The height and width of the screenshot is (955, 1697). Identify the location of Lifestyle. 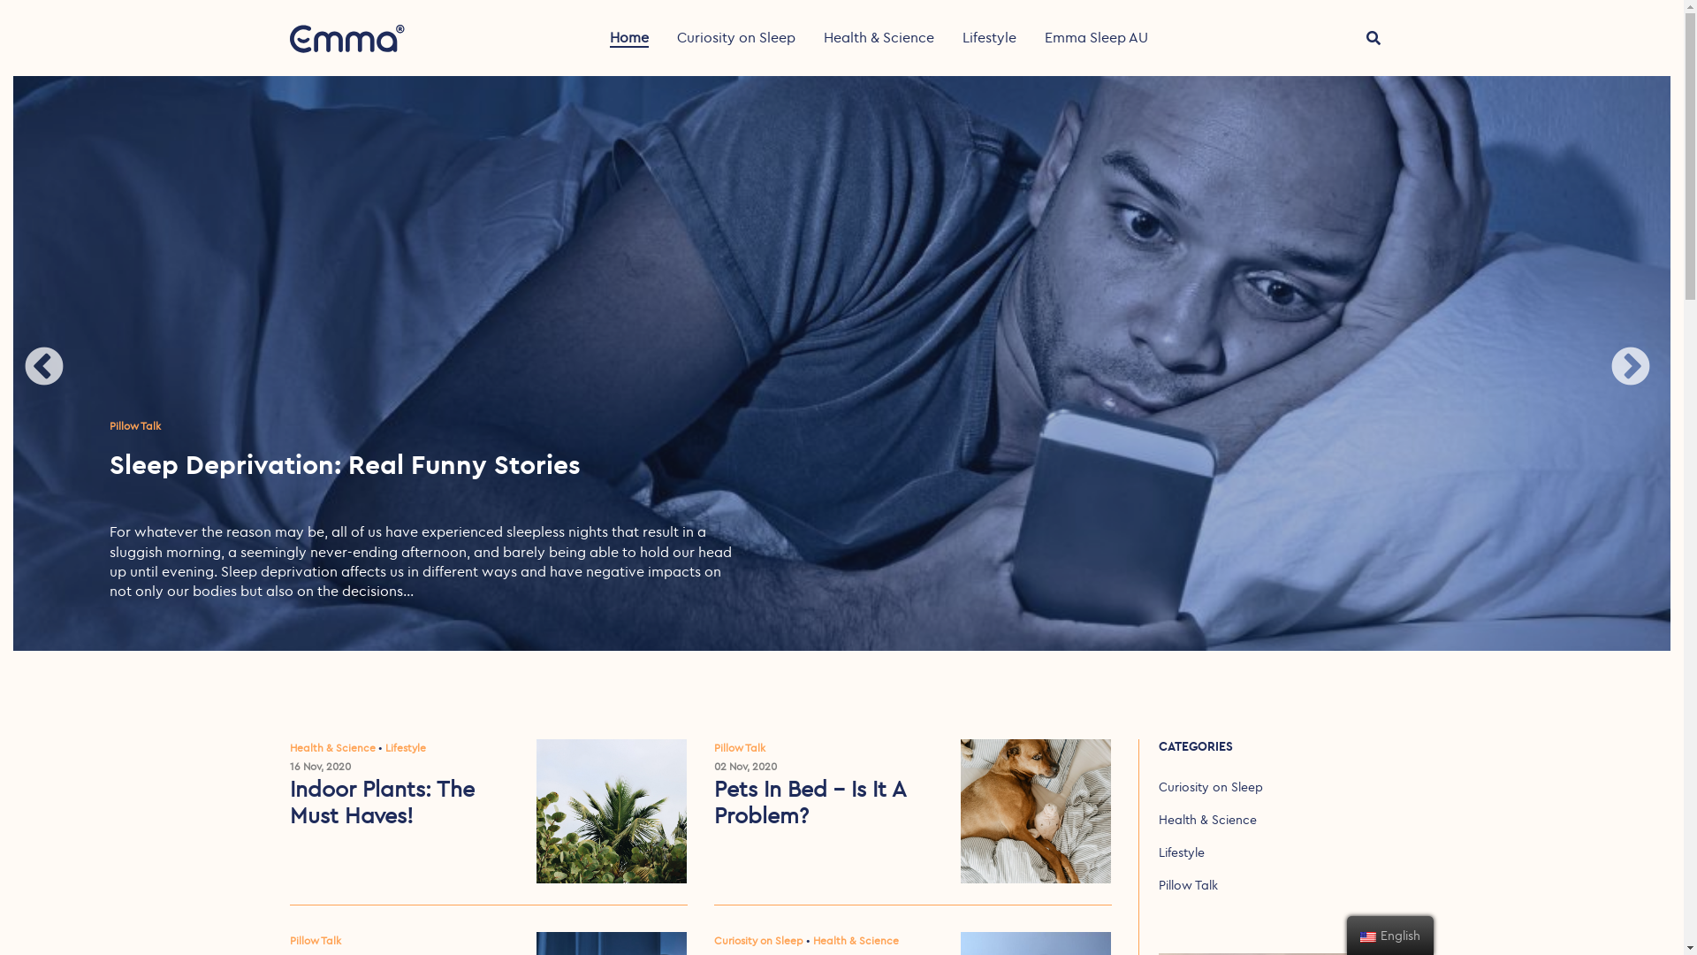
(1181, 852).